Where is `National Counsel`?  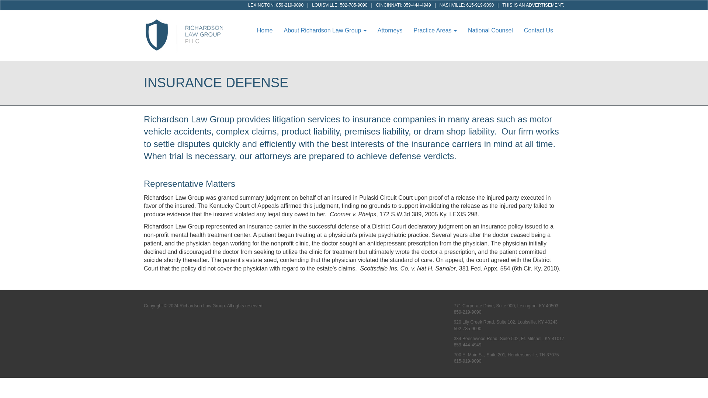 National Counsel is located at coordinates (490, 31).